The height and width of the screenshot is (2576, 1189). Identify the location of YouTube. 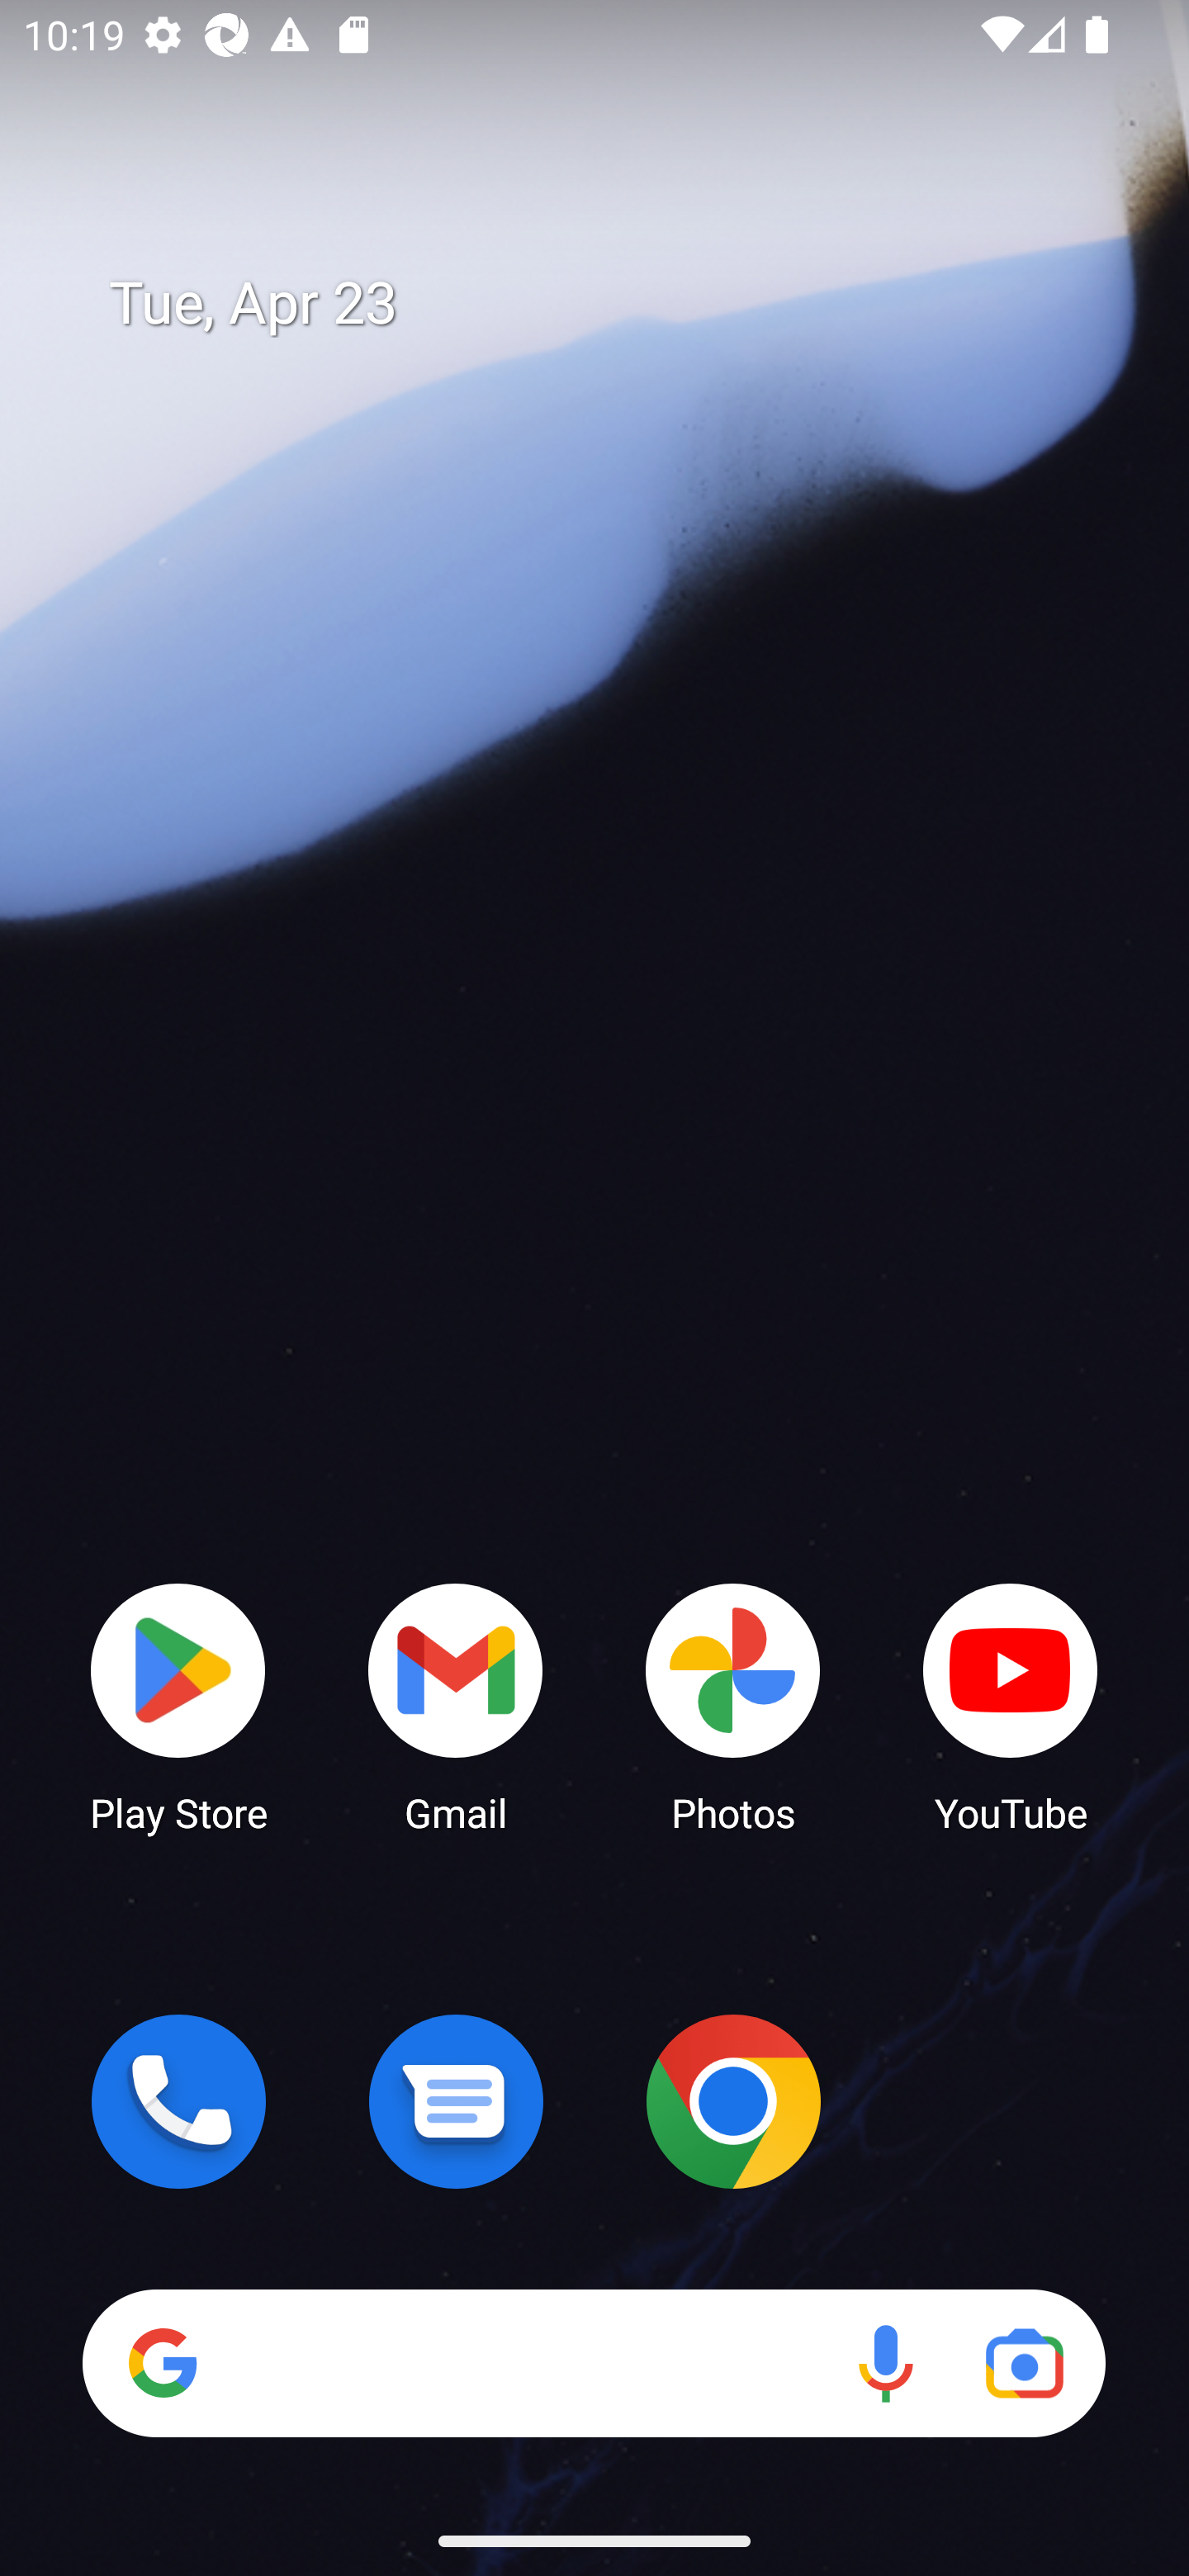
(1011, 1706).